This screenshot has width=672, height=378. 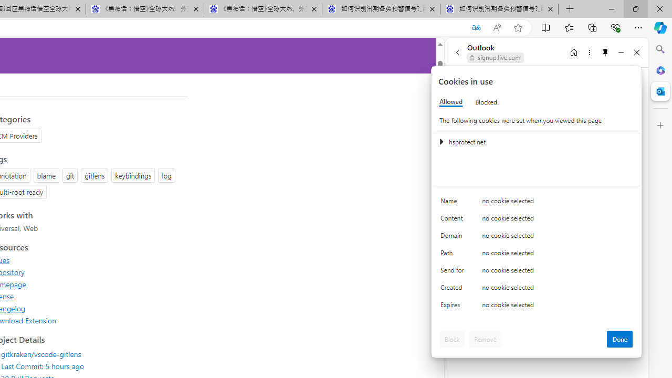 What do you see at coordinates (485, 339) in the screenshot?
I see `Remove` at bounding box center [485, 339].